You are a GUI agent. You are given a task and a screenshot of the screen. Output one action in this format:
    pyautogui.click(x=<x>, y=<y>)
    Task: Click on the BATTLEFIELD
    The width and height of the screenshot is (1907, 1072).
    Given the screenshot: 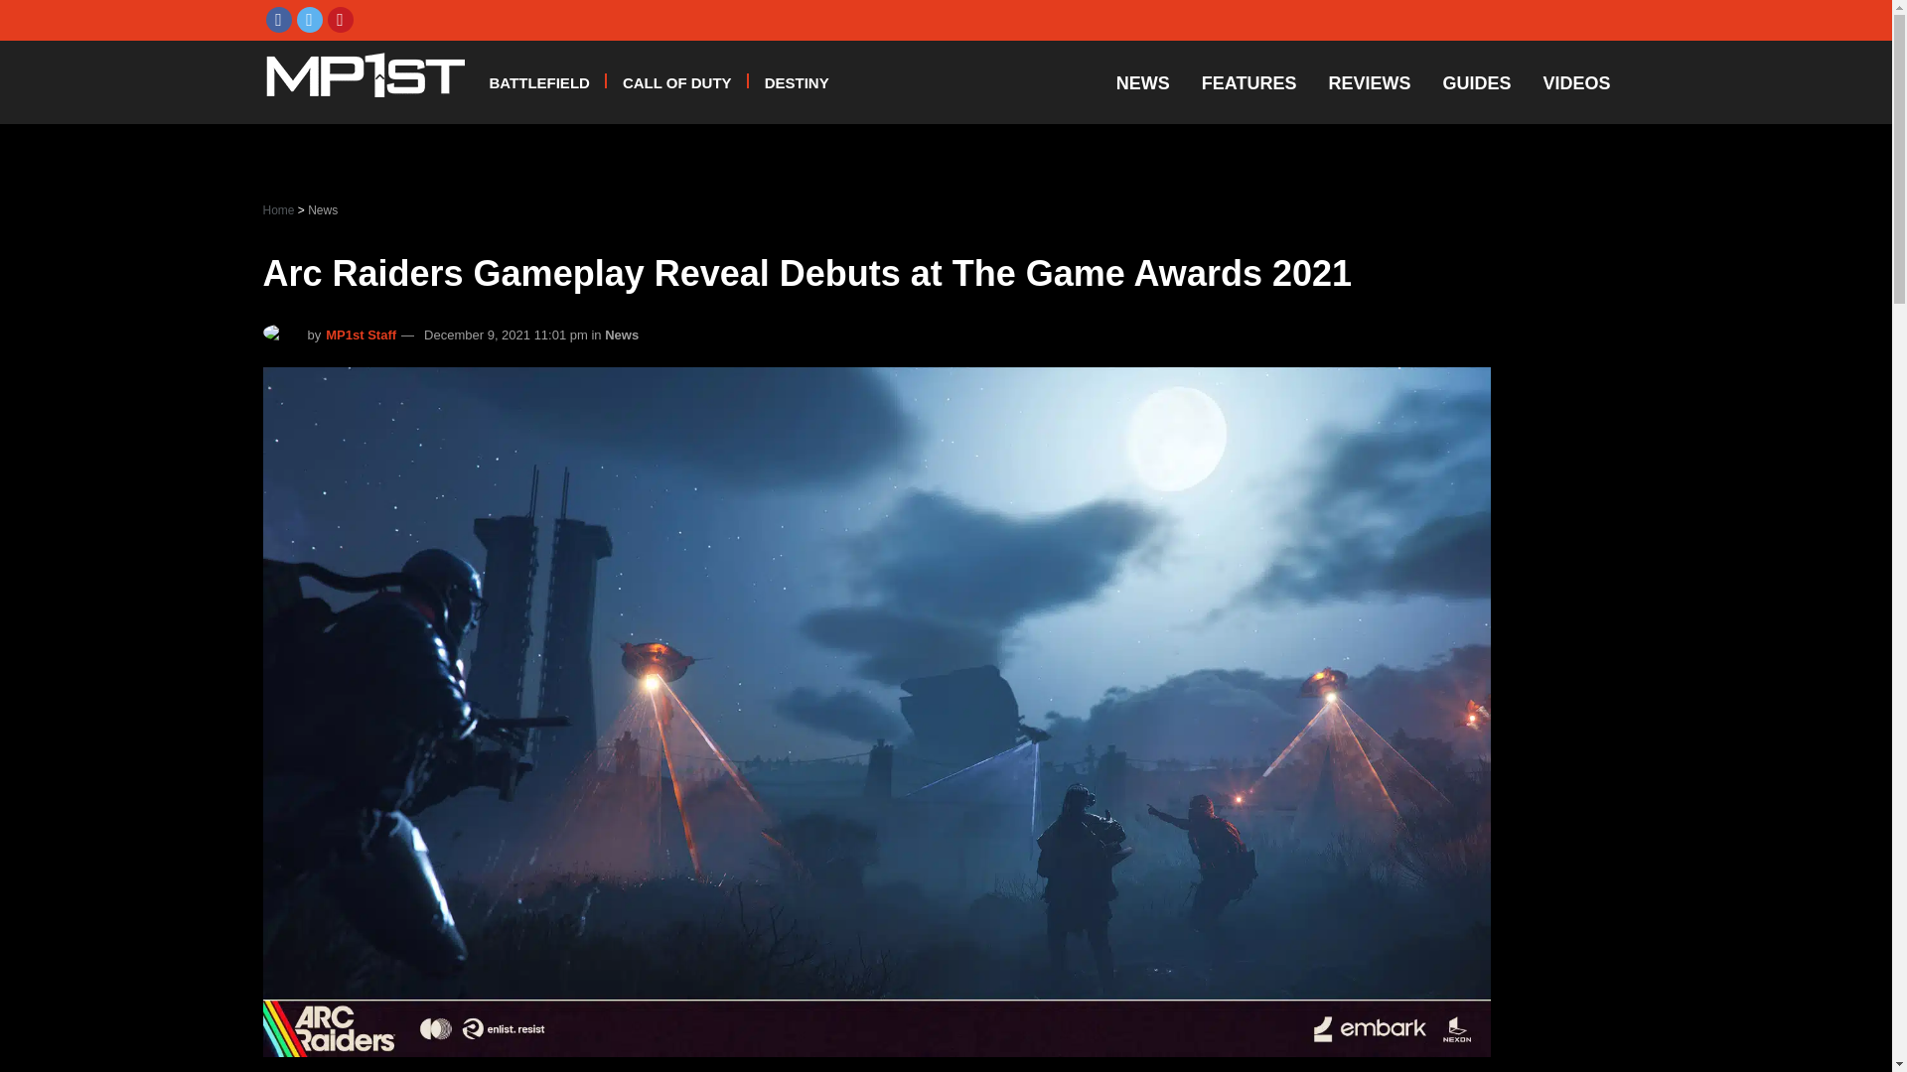 What is the action you would take?
    pyautogui.click(x=538, y=81)
    